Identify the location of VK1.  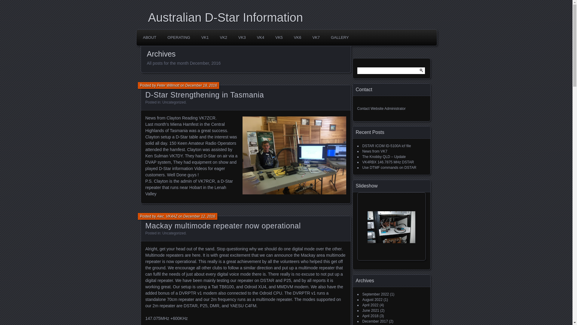
(205, 38).